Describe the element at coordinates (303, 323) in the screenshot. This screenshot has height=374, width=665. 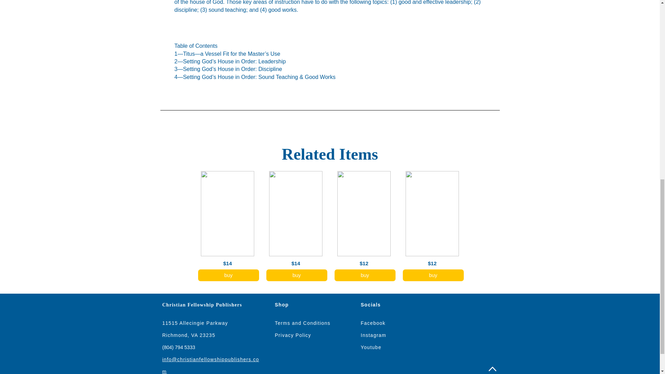
I see `Terms and Conditions` at that location.